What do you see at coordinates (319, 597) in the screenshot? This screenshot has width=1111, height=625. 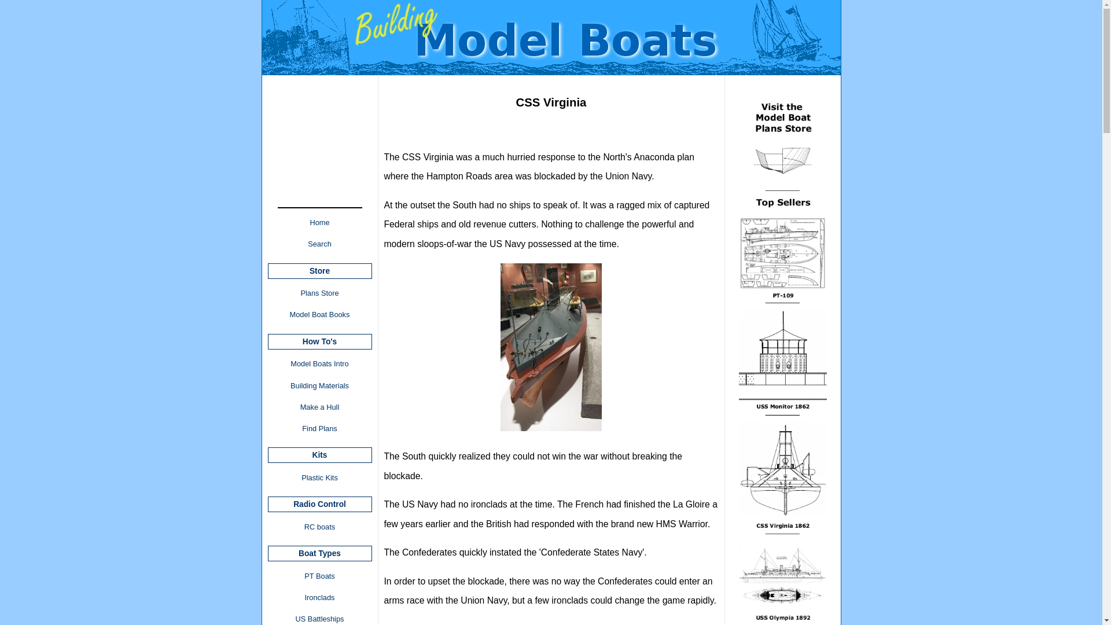 I see `Ironclads` at bounding box center [319, 597].